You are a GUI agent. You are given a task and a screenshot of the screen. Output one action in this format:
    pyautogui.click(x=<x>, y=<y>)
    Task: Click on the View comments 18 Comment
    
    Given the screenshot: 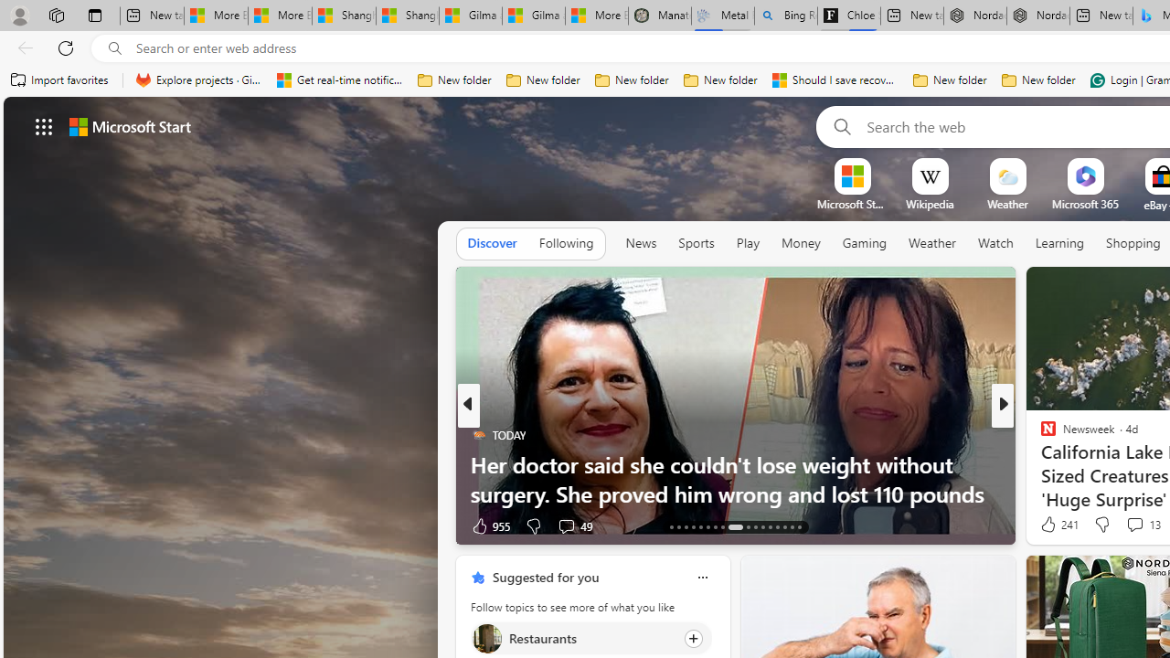 What is the action you would take?
    pyautogui.click(x=1137, y=525)
    